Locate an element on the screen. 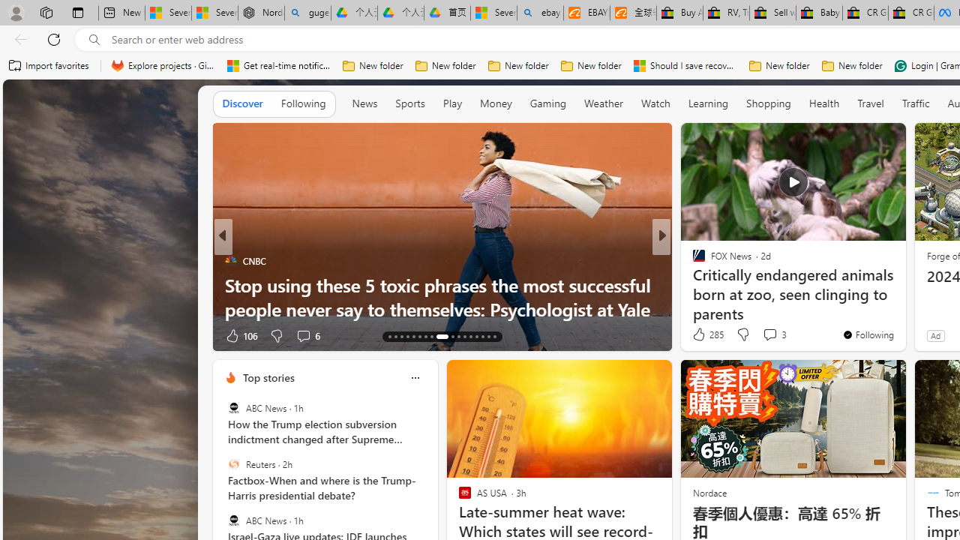 This screenshot has height=540, width=960. View comments 3 Comment is located at coordinates (769, 334).